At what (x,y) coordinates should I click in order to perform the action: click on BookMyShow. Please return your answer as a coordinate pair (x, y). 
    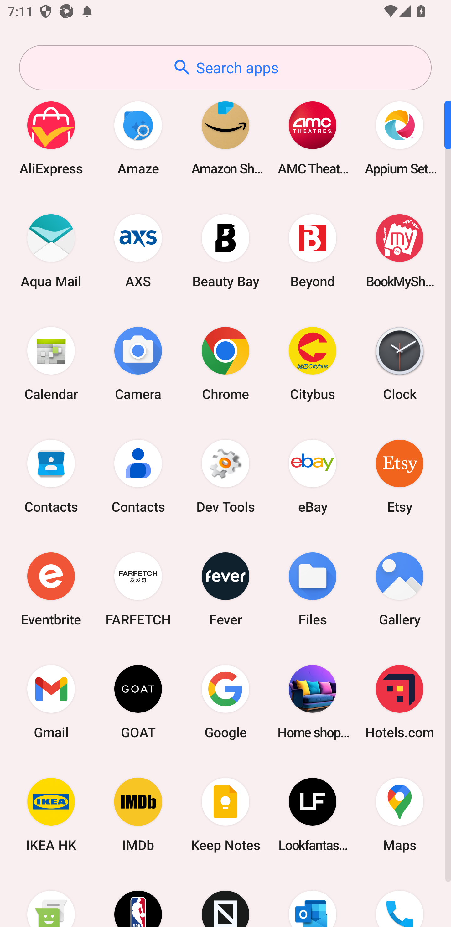
    Looking at the image, I should click on (400, 251).